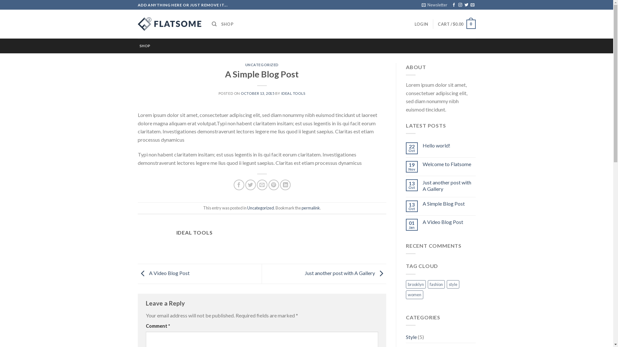 Image resolution: width=618 pixels, height=347 pixels. Describe the element at coordinates (145, 46) in the screenshot. I see `SHOP` at that location.